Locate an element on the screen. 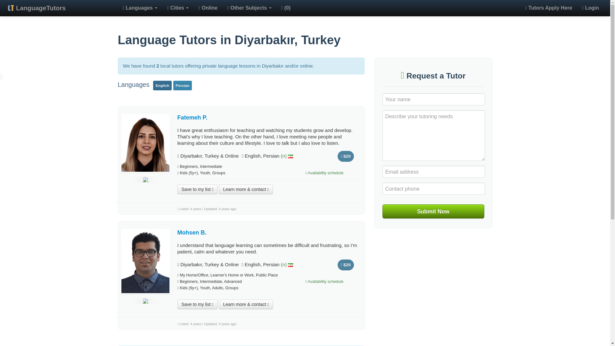 This screenshot has height=346, width=615. Online is located at coordinates (208, 8).